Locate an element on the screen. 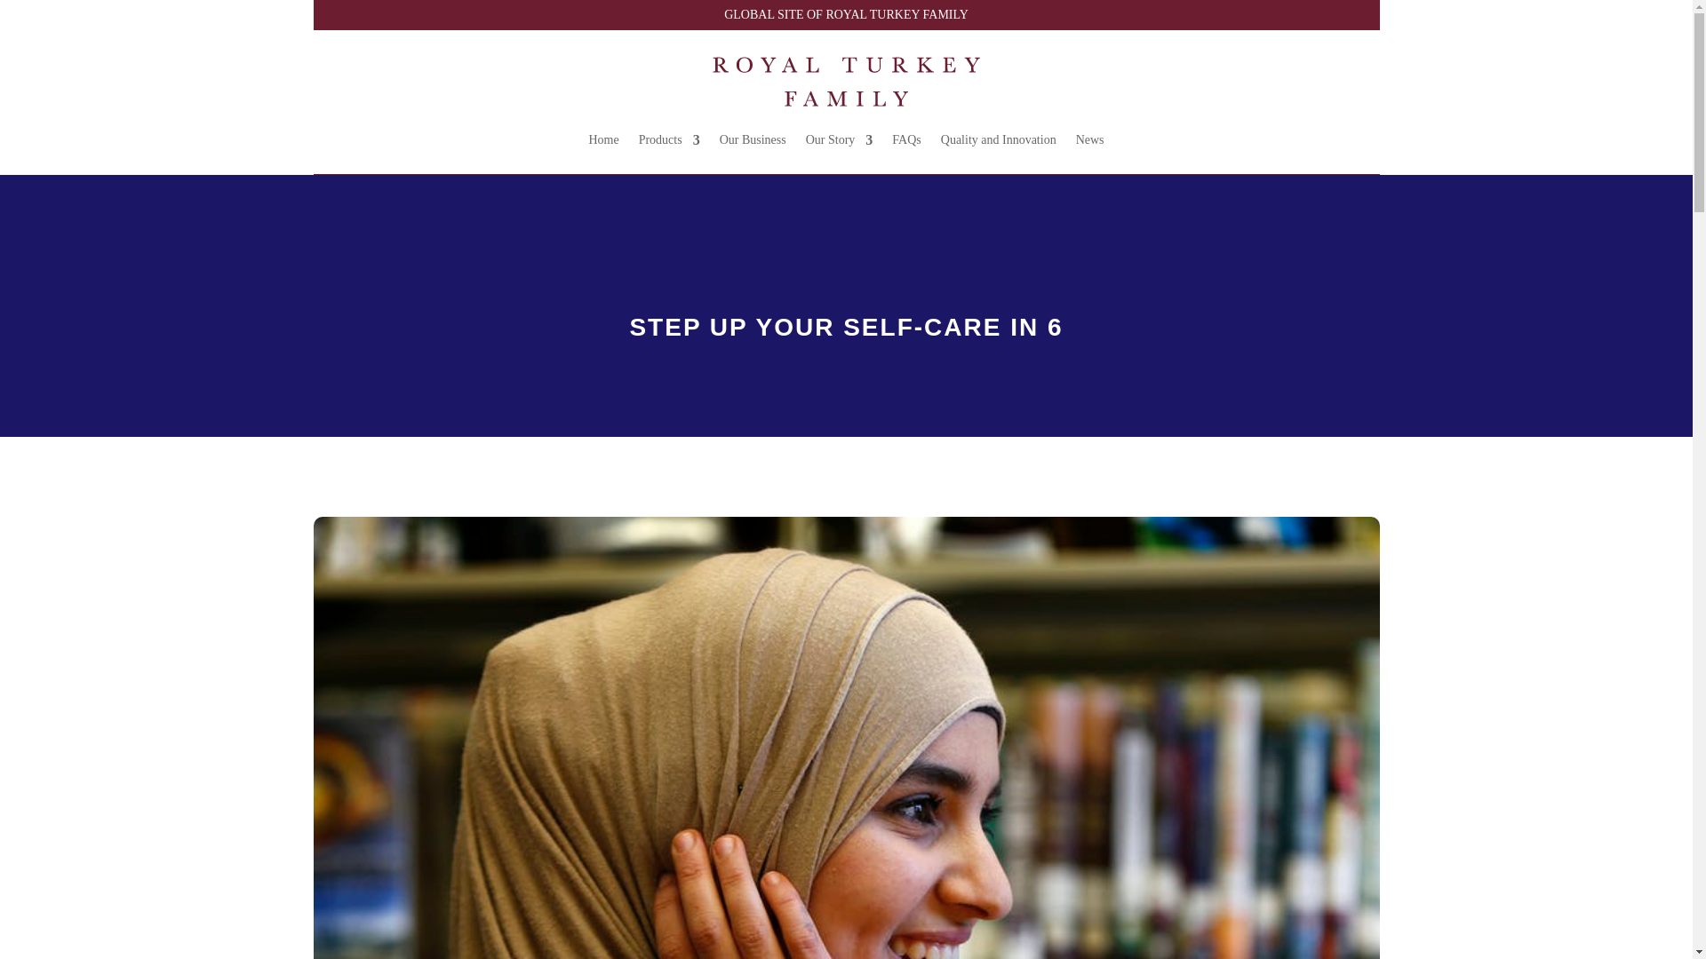  Quality and Innovation is located at coordinates (999, 139).